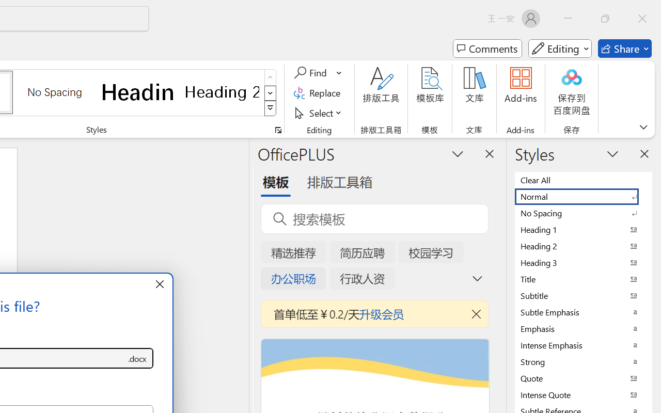 This screenshot has height=413, width=661. Describe the element at coordinates (584, 361) in the screenshot. I see `Strong` at that location.